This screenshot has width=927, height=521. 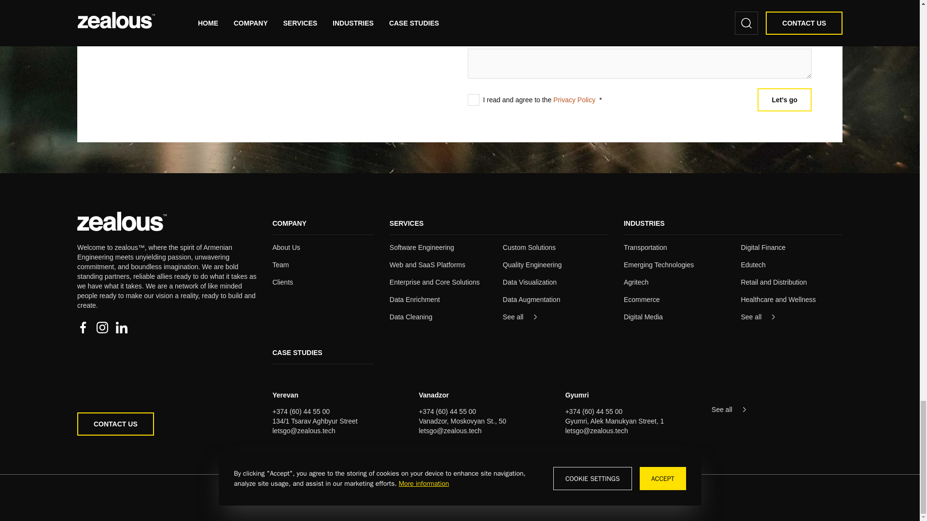 I want to click on CONTACT US, so click(x=115, y=424).